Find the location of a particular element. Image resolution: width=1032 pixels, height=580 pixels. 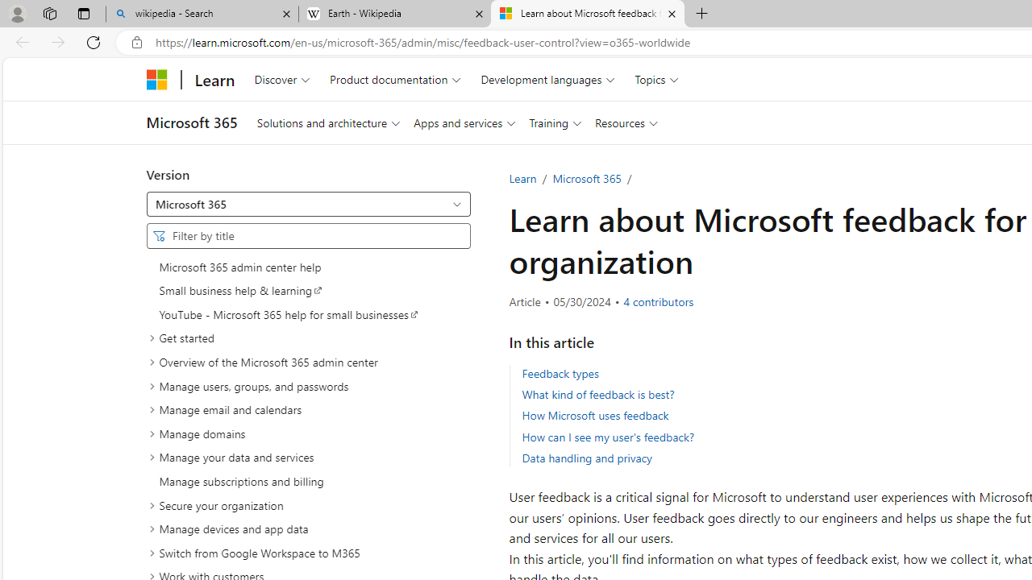

Earth - Wikipedia is located at coordinates (395, 14).